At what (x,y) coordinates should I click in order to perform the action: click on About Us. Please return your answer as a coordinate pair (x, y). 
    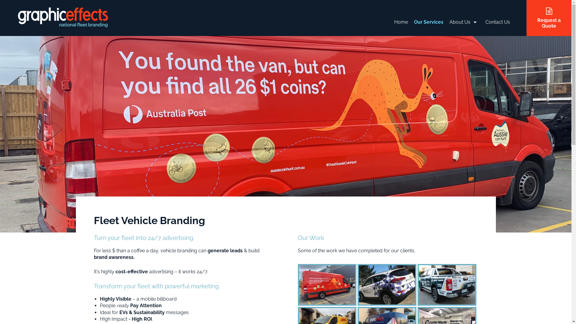
    Looking at the image, I should click on (464, 23).